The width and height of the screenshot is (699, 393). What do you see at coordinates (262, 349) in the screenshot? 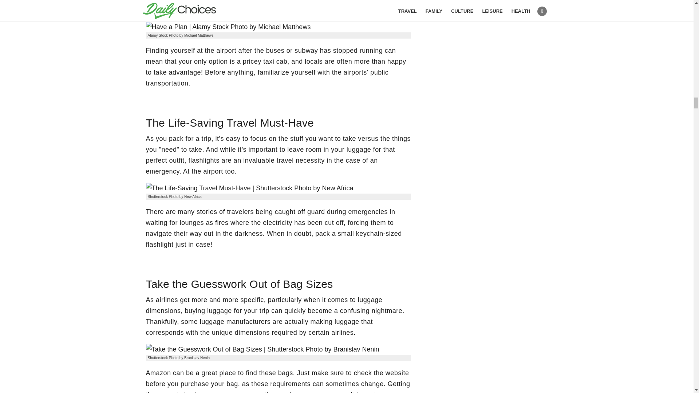
I see `Take the Guesswork Out of Bag Sizes` at bounding box center [262, 349].